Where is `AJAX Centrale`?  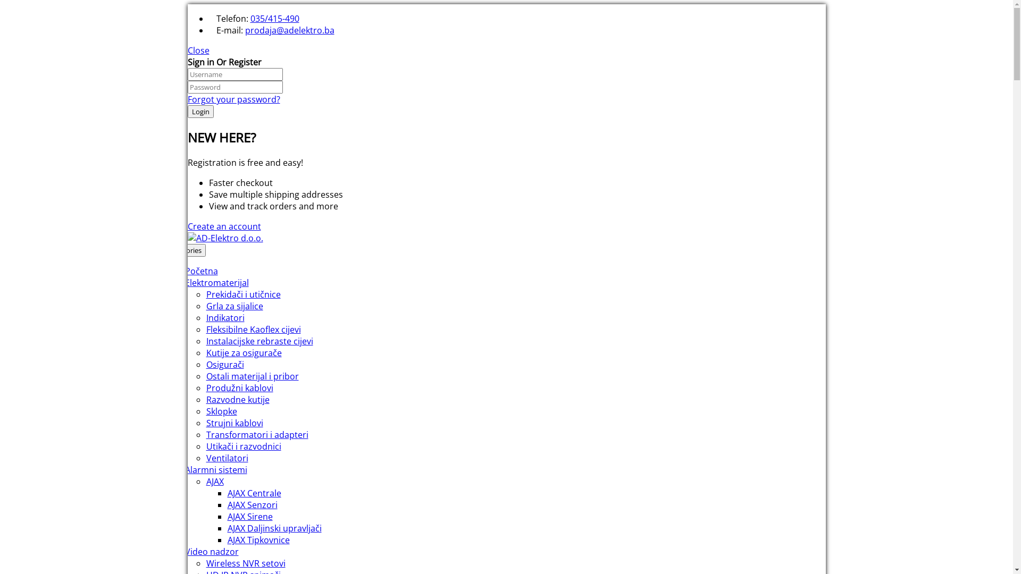 AJAX Centrale is located at coordinates (254, 493).